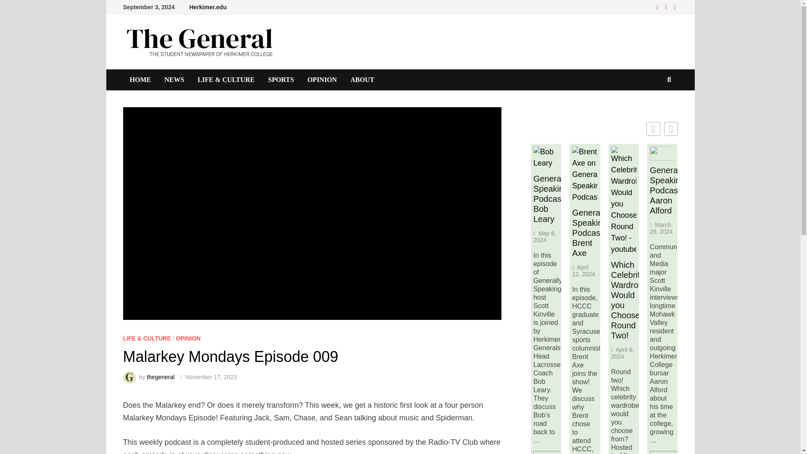 The image size is (807, 454). I want to click on NEWS, so click(174, 80).